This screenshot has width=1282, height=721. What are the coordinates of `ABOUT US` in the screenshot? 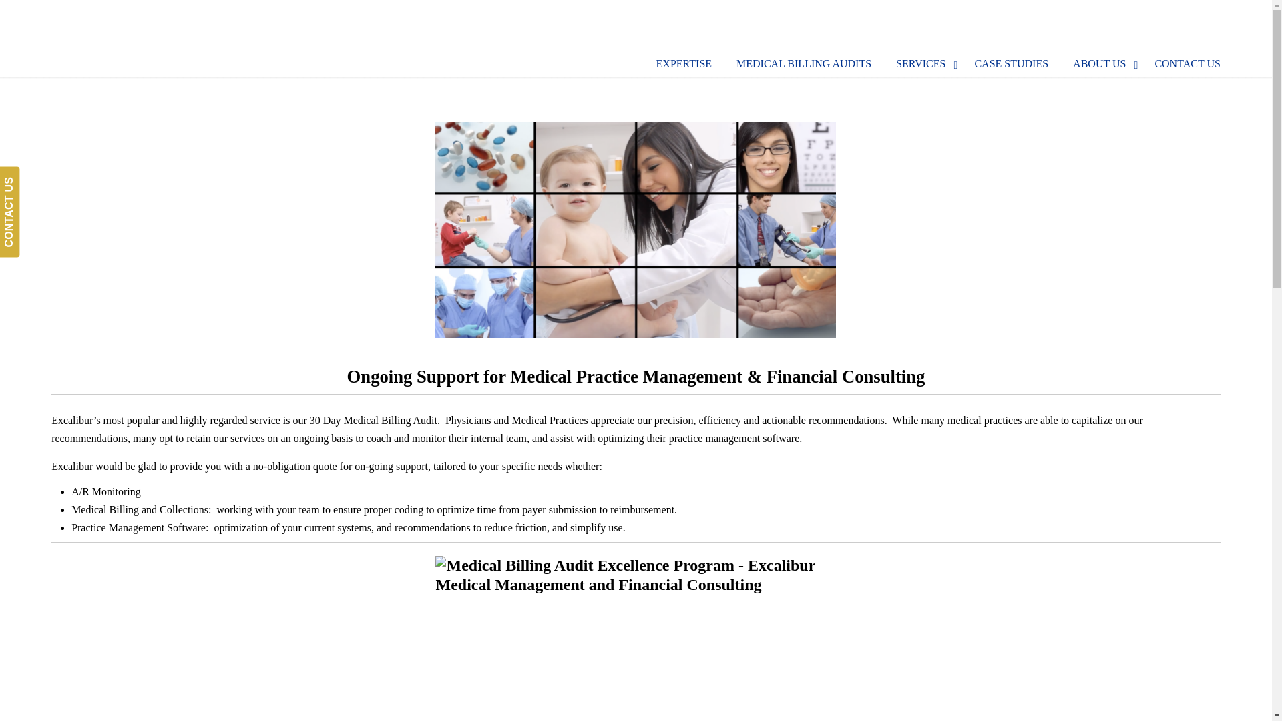 It's located at (1102, 63).